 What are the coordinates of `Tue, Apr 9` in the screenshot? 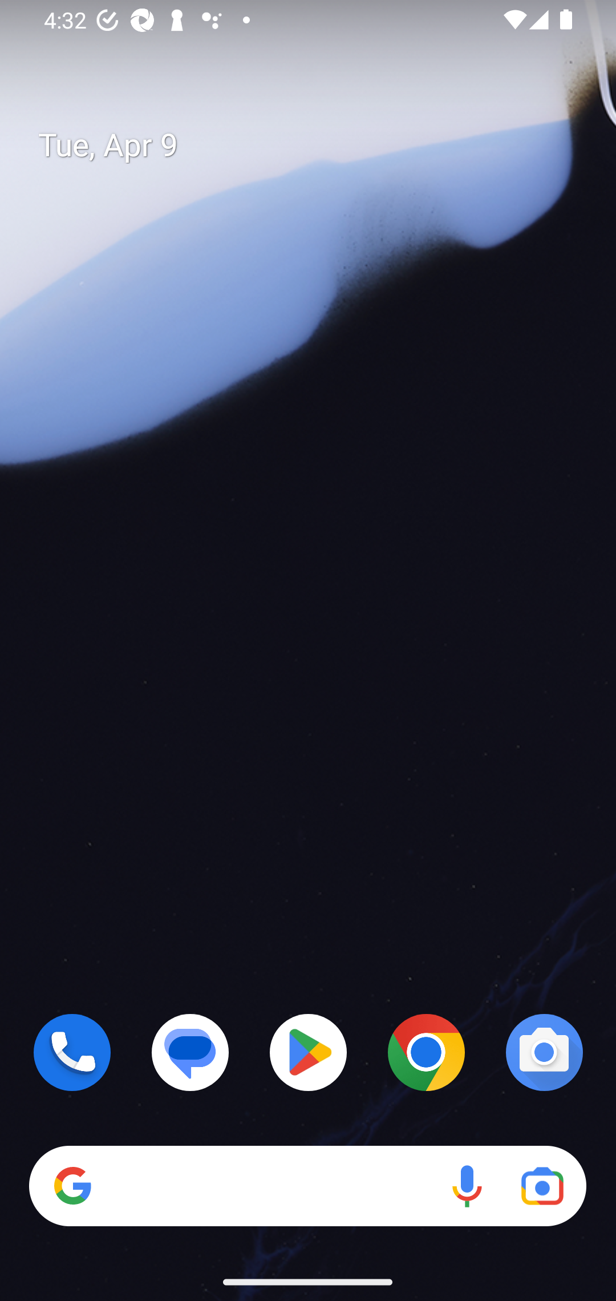 It's located at (321, 146).